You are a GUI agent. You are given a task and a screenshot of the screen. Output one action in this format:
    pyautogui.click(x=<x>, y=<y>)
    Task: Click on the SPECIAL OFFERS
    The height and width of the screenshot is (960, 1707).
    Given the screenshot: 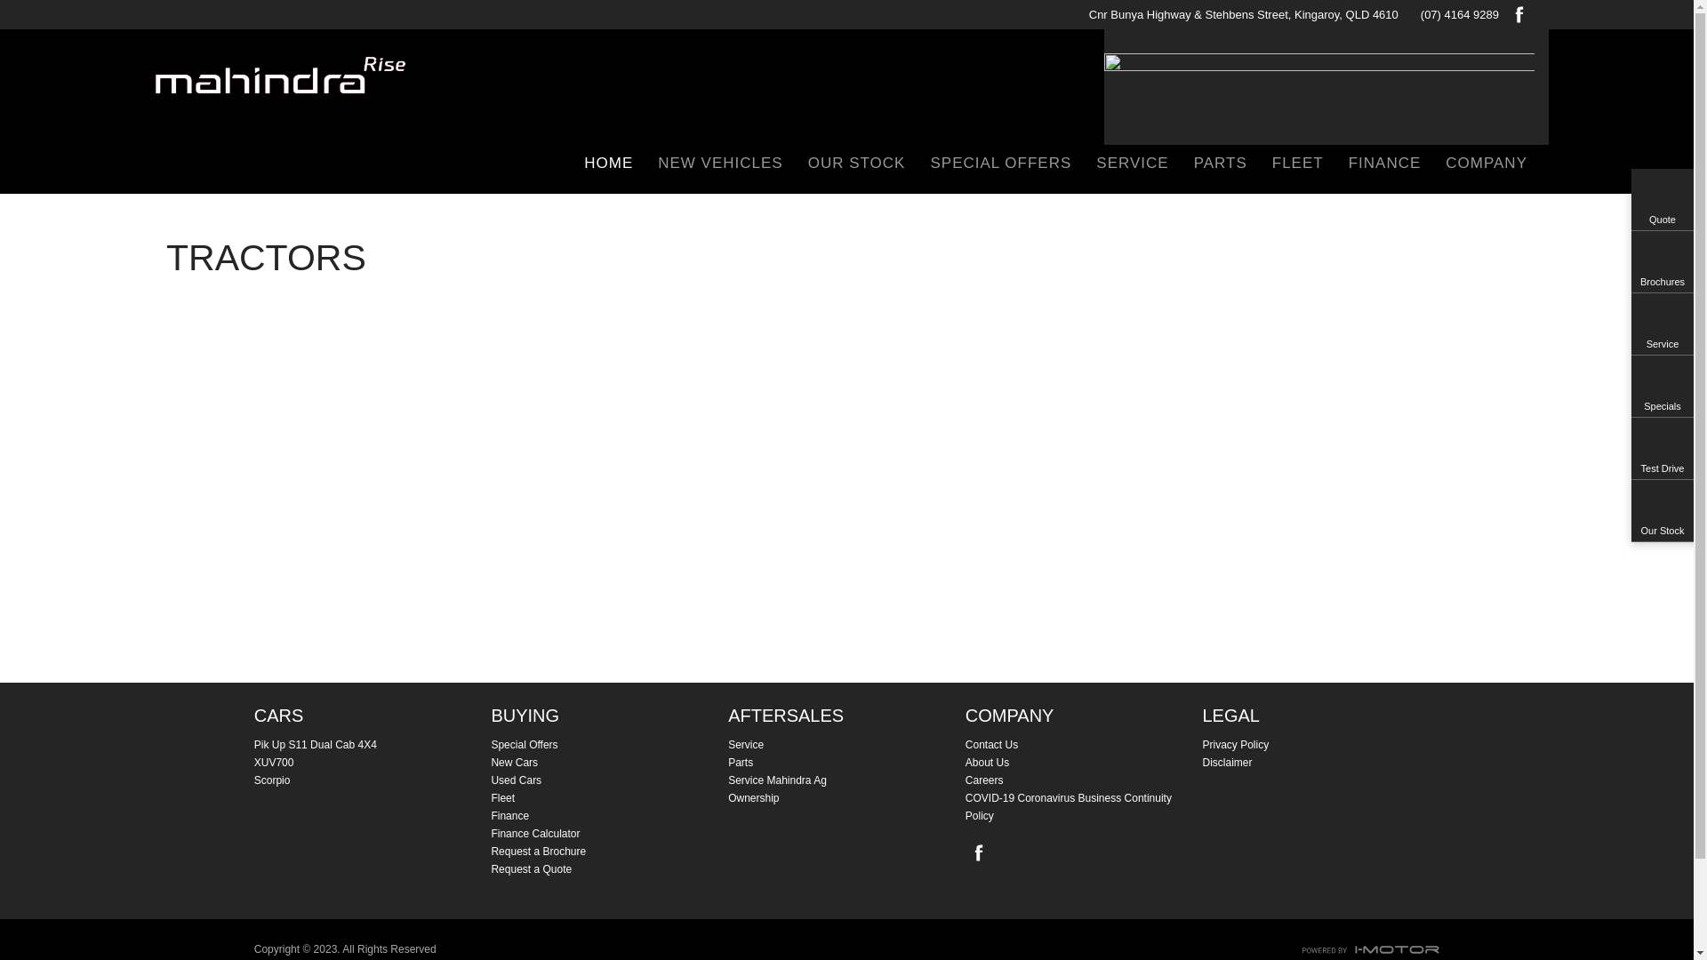 What is the action you would take?
    pyautogui.click(x=1001, y=165)
    